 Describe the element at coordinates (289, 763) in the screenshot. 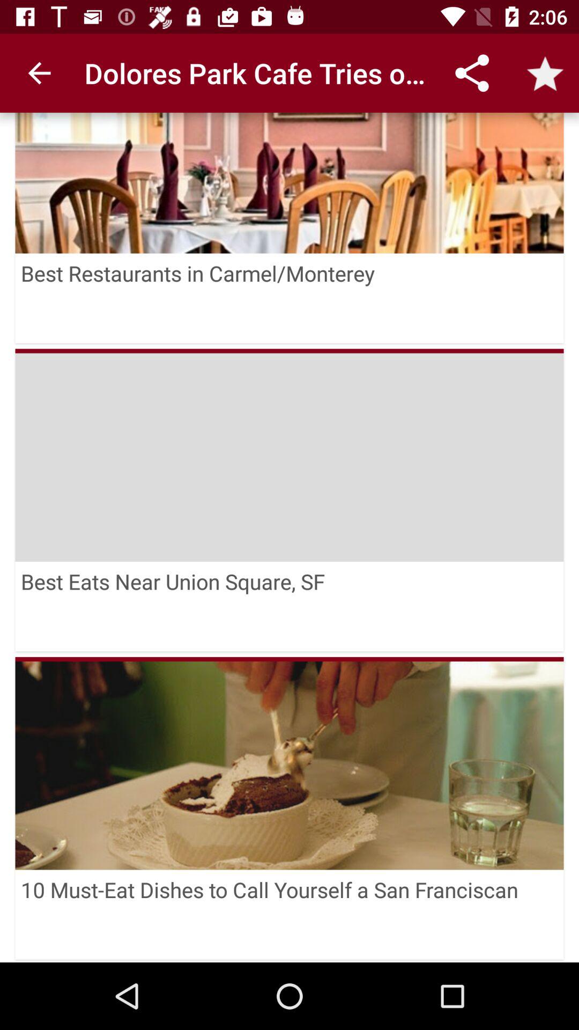

I see `choose item below the best eats near item` at that location.